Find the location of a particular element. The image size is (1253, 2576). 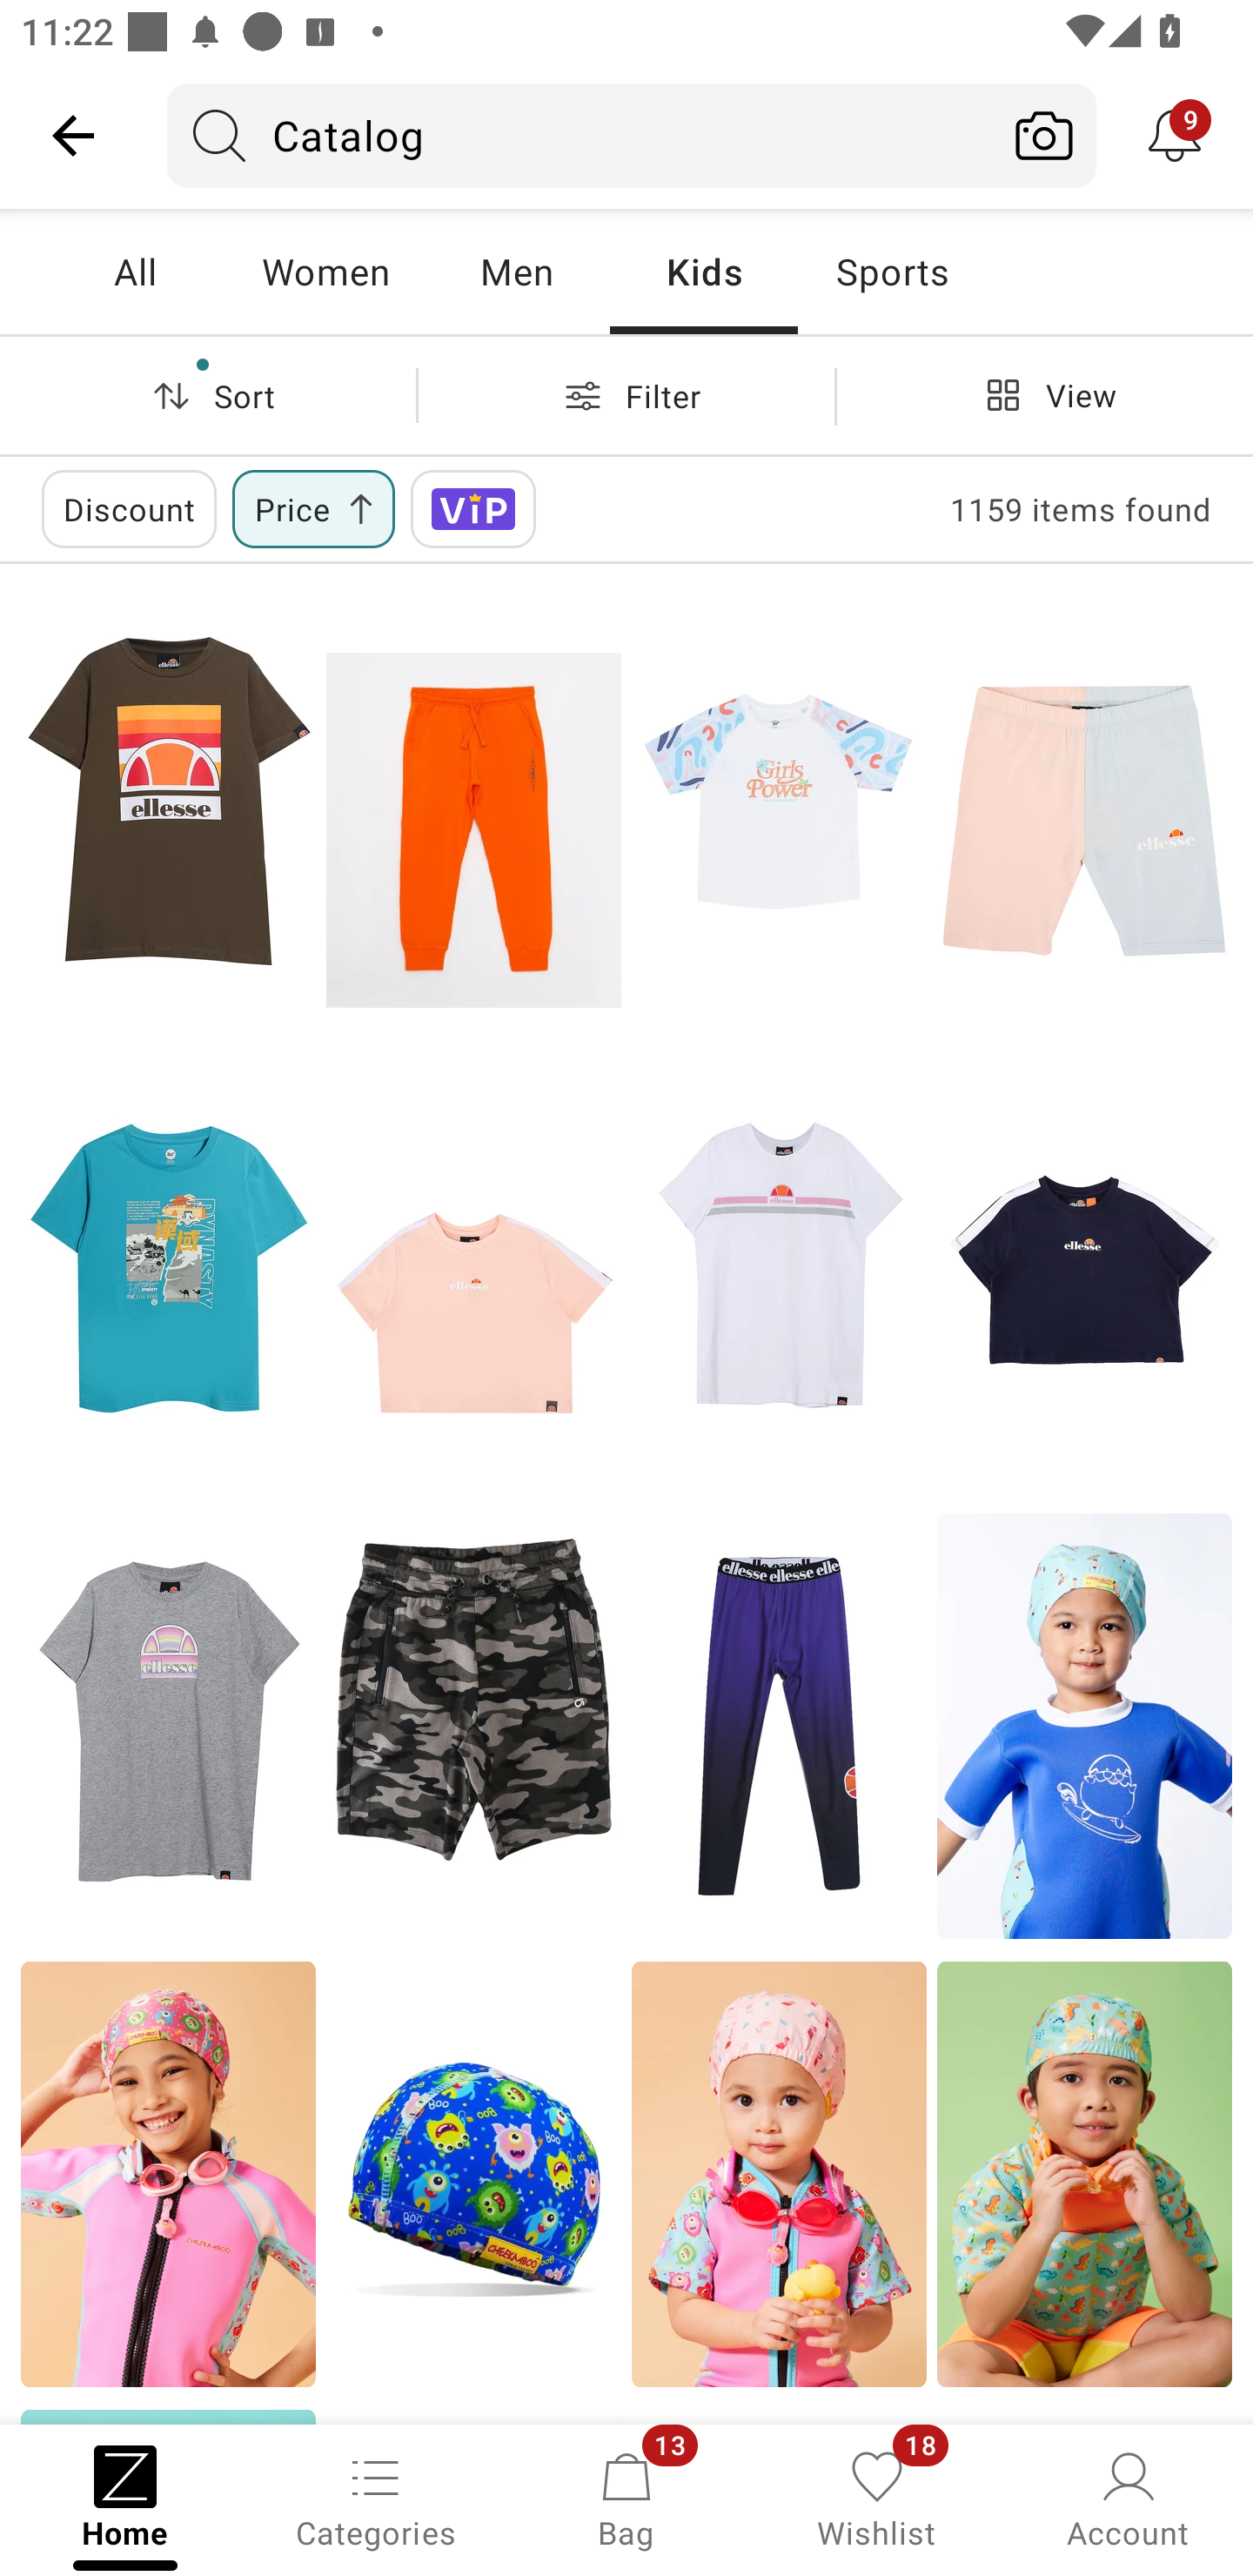

Wishlist, 18 new notifications Wishlist is located at coordinates (877, 2498).